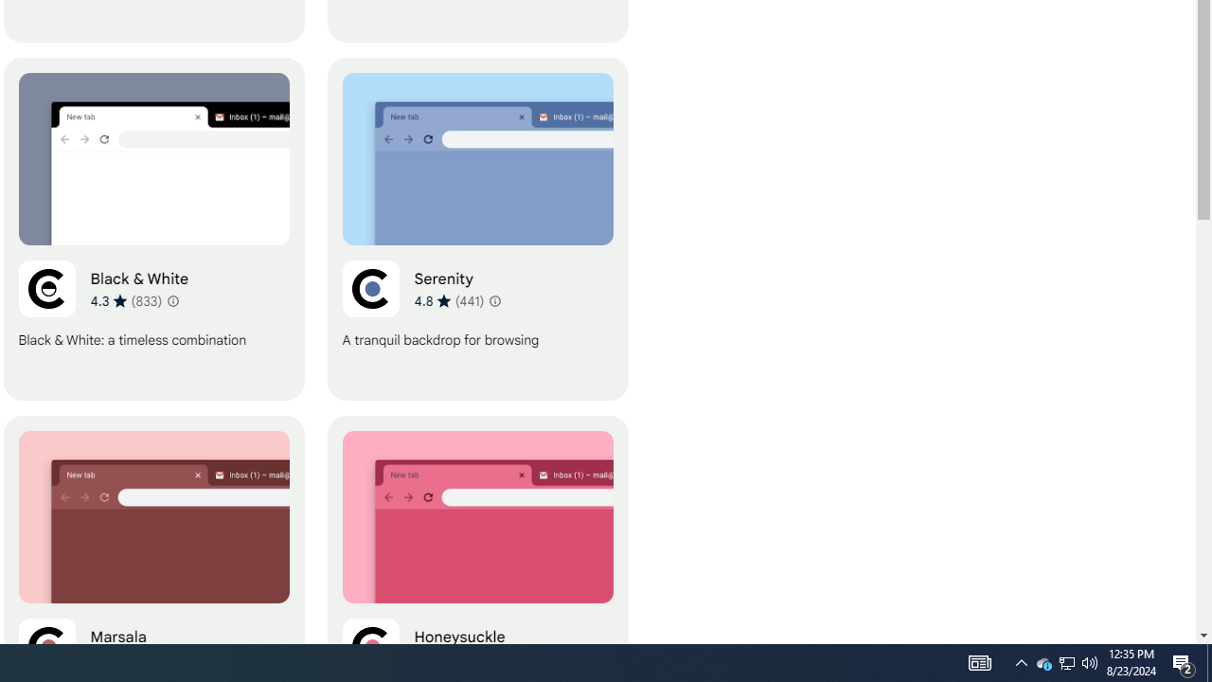 The height and width of the screenshot is (682, 1212). I want to click on Learn more about results and reviews "Black & White", so click(172, 301).